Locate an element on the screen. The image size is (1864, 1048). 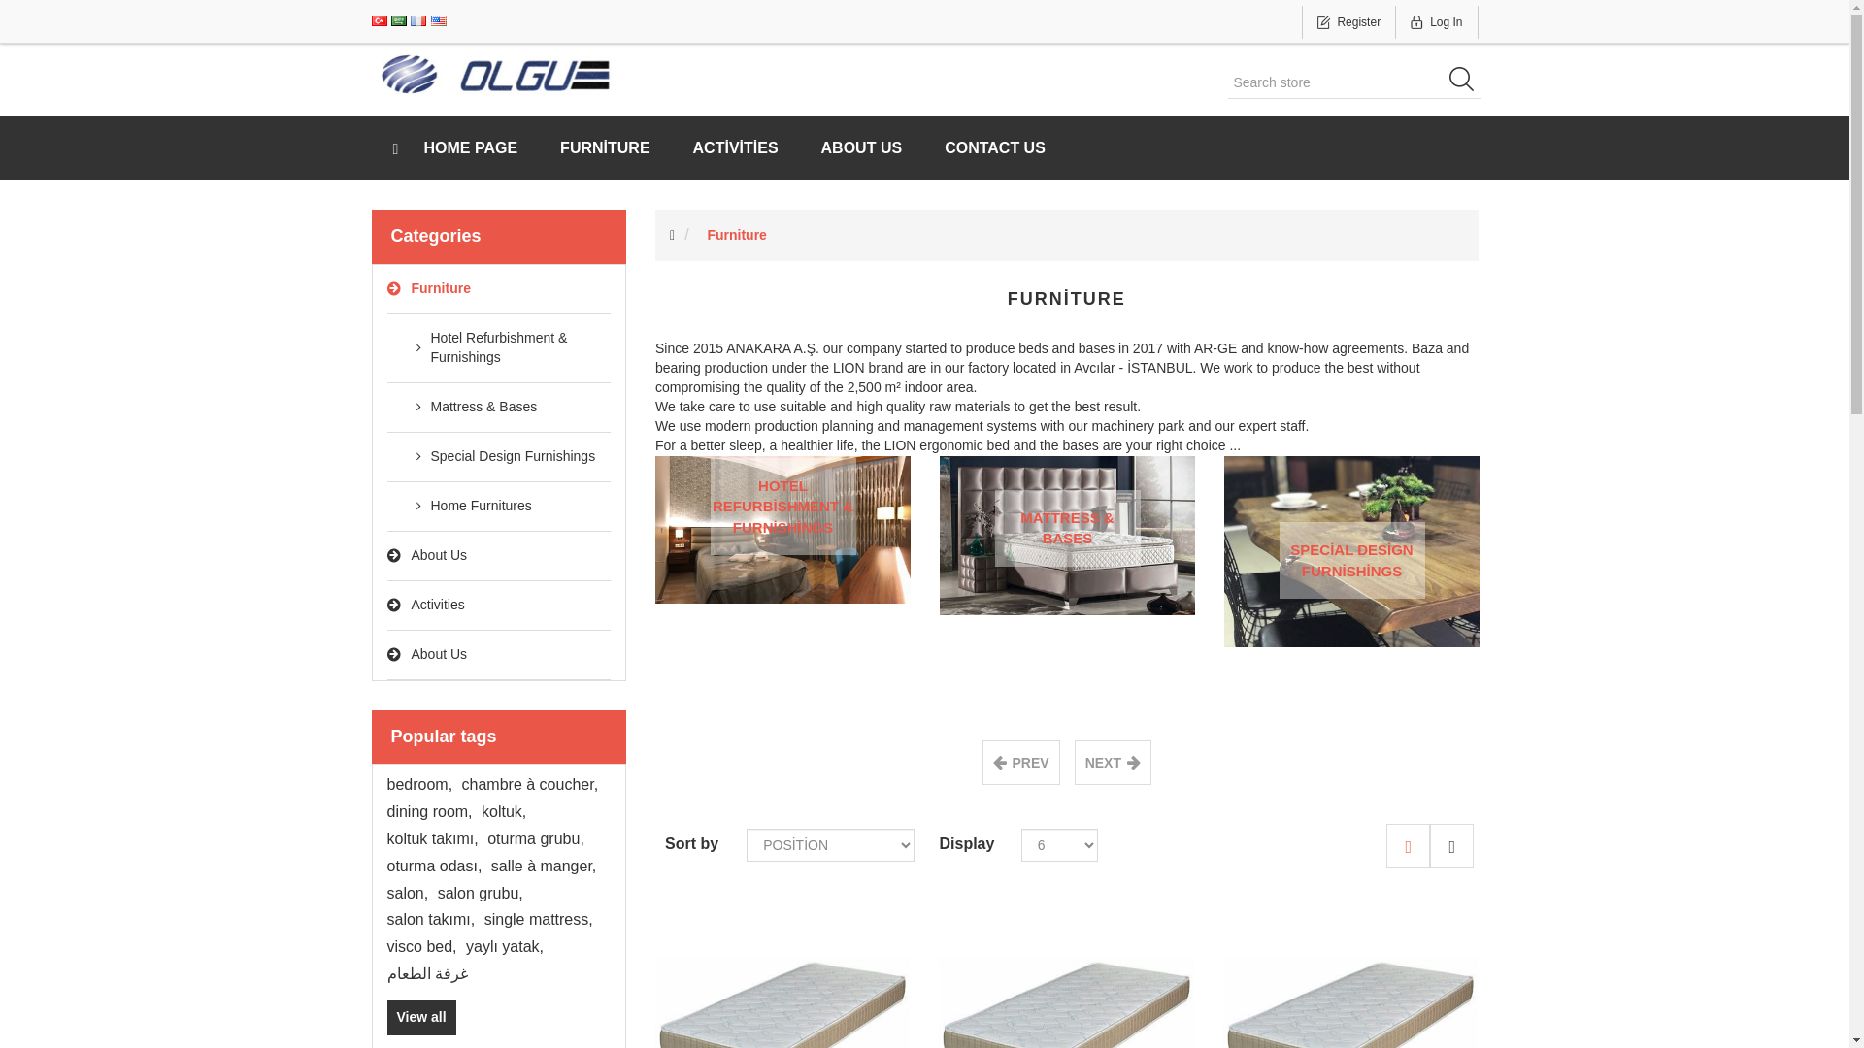
English is located at coordinates (439, 21).